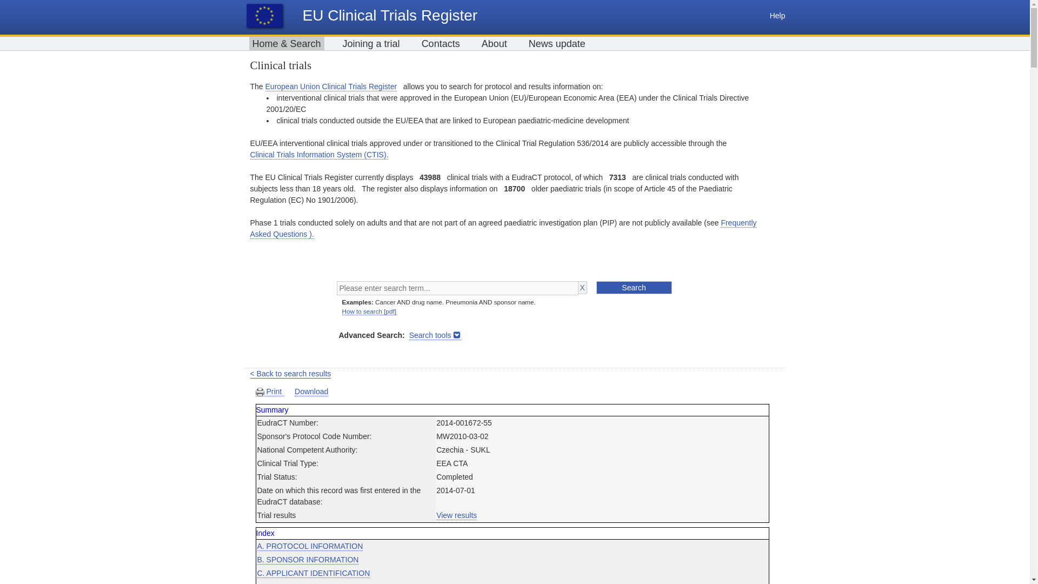  I want to click on Joining a trial, so click(371, 43).